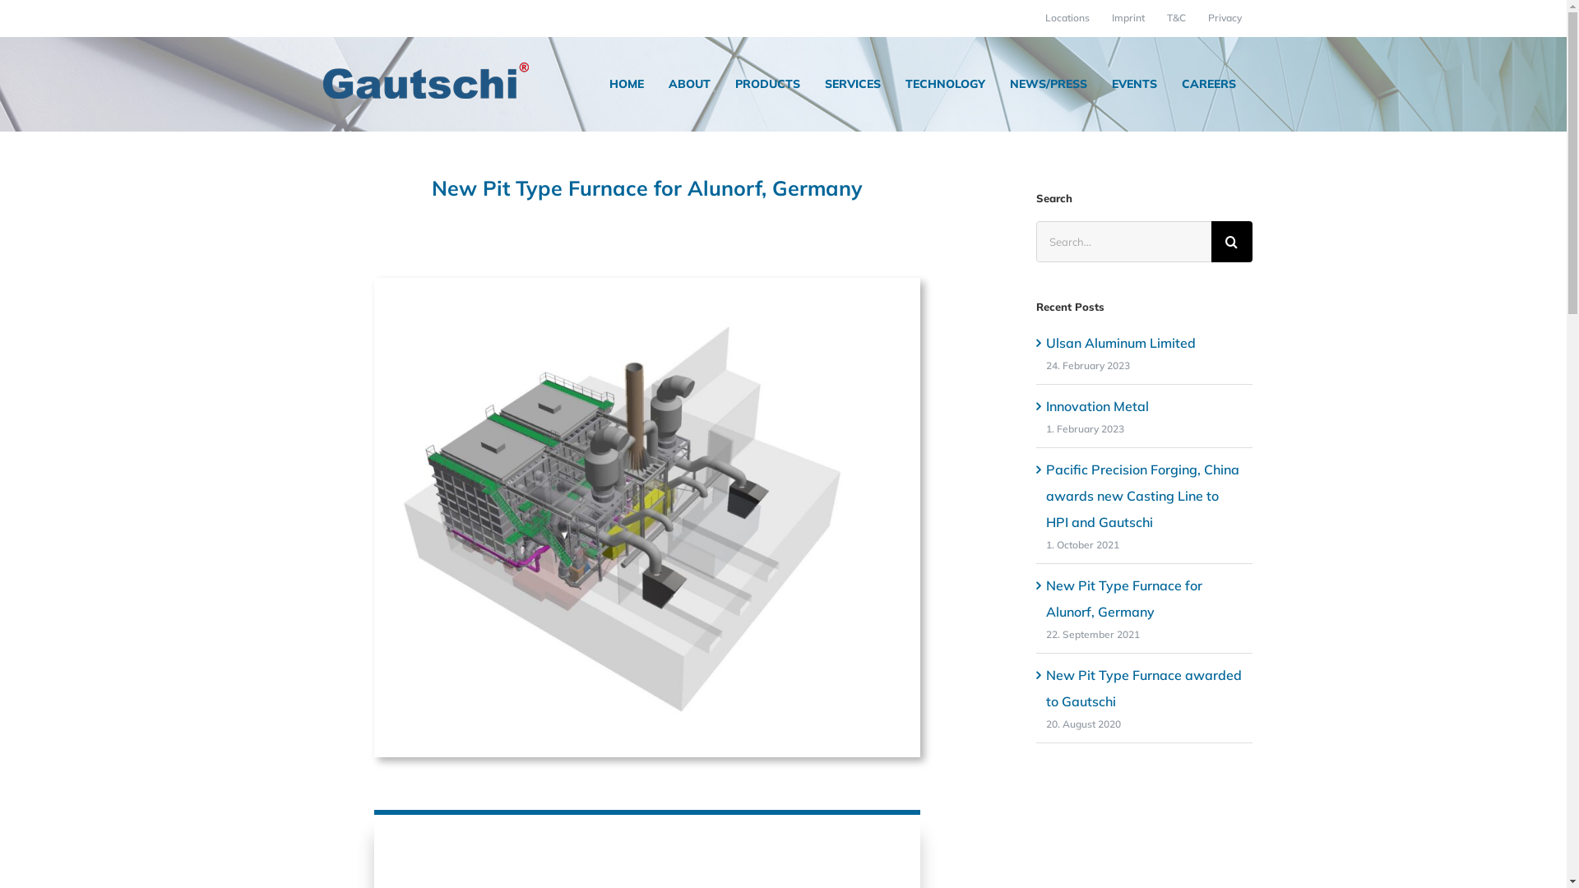  I want to click on New Pit Type Furnace awarded to Gautschi, so click(1144, 688).